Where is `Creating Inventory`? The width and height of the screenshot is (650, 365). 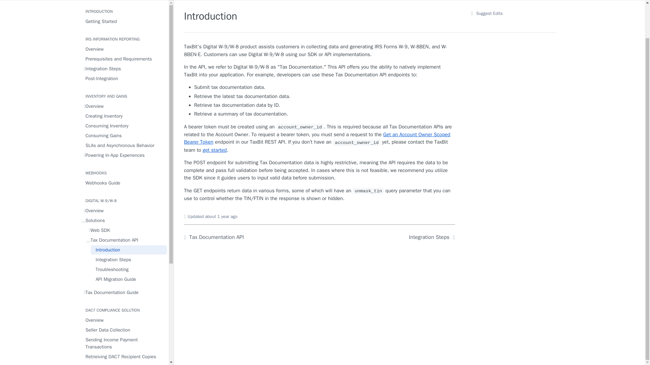 Creating Inventory is located at coordinates (124, 116).